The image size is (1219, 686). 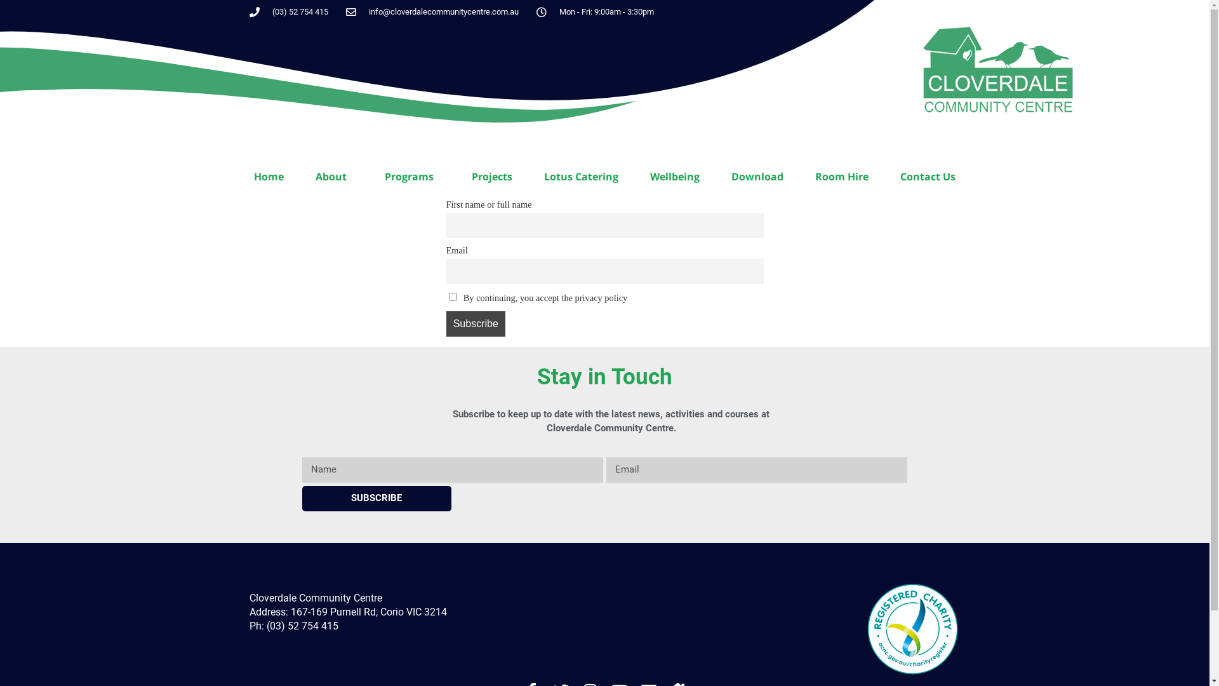 What do you see at coordinates (476, 324) in the screenshot?
I see `Subscribe` at bounding box center [476, 324].